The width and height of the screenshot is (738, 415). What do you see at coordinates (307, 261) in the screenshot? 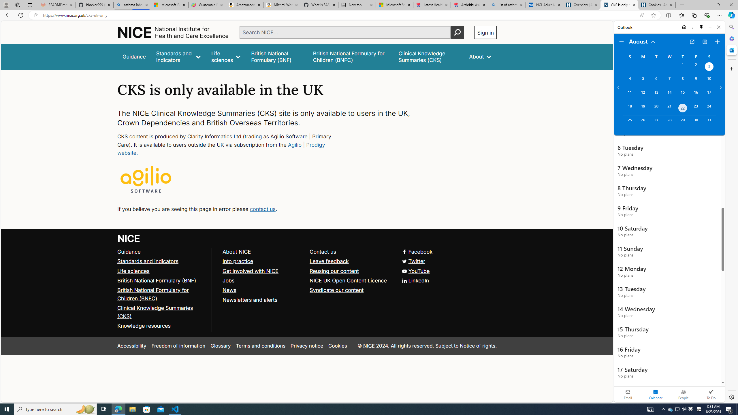
I see `Twitter` at bounding box center [307, 261].